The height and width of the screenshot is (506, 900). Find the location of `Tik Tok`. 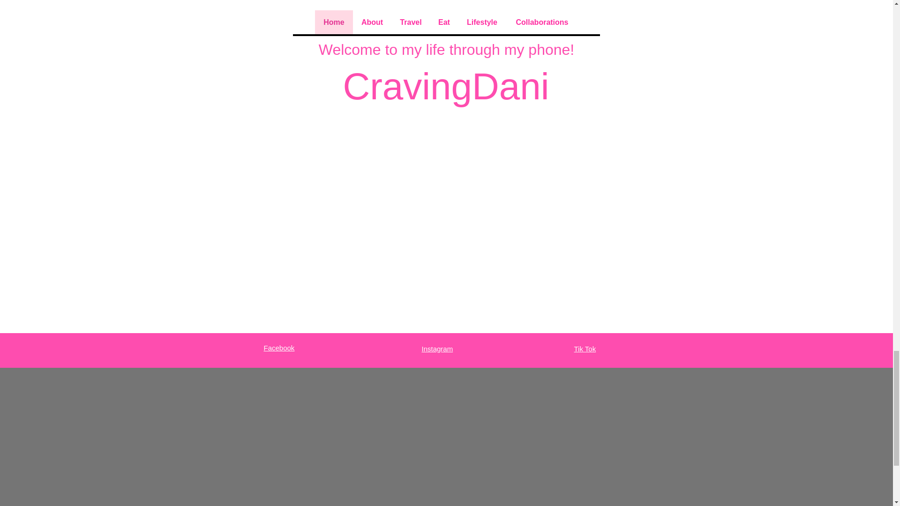

Tik Tok is located at coordinates (585, 349).